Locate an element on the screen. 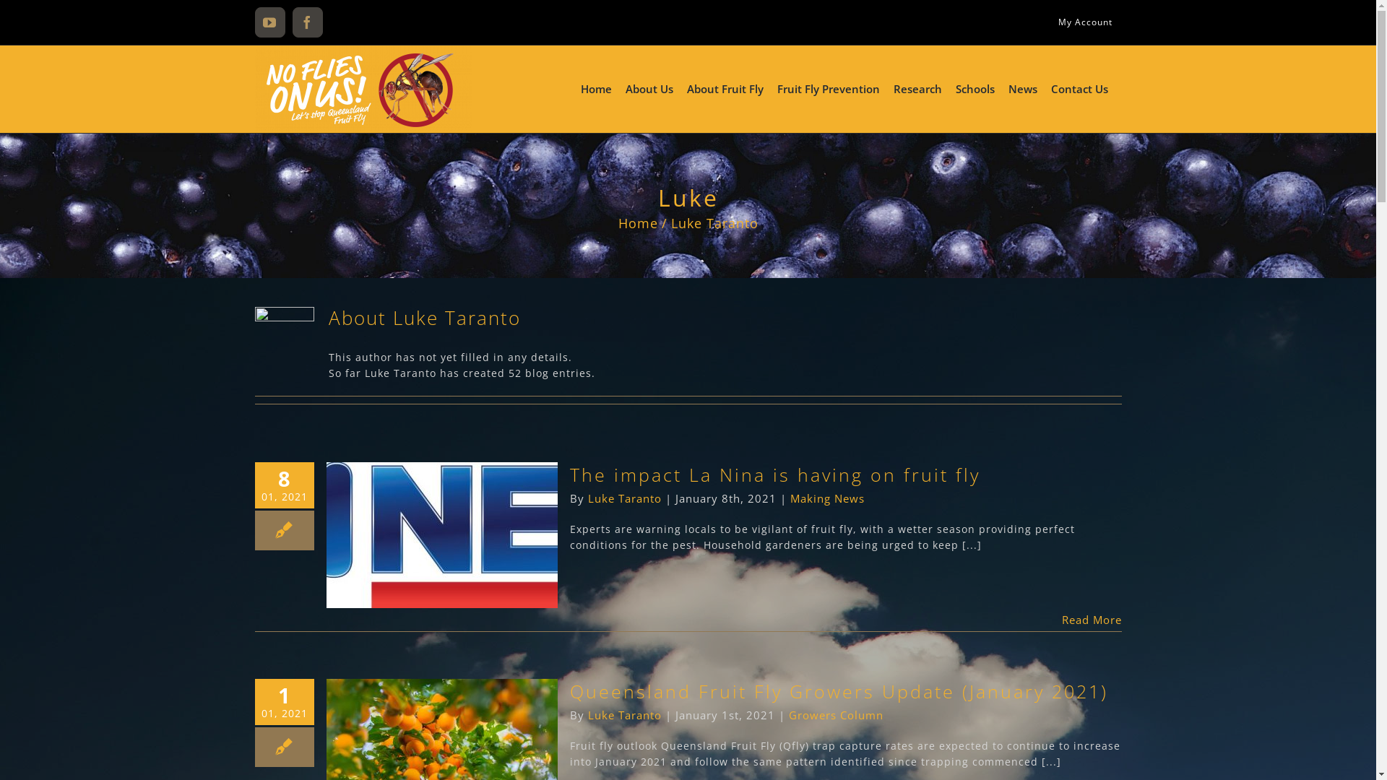 The width and height of the screenshot is (1387, 780). About Fruit Fly is located at coordinates (725, 89).